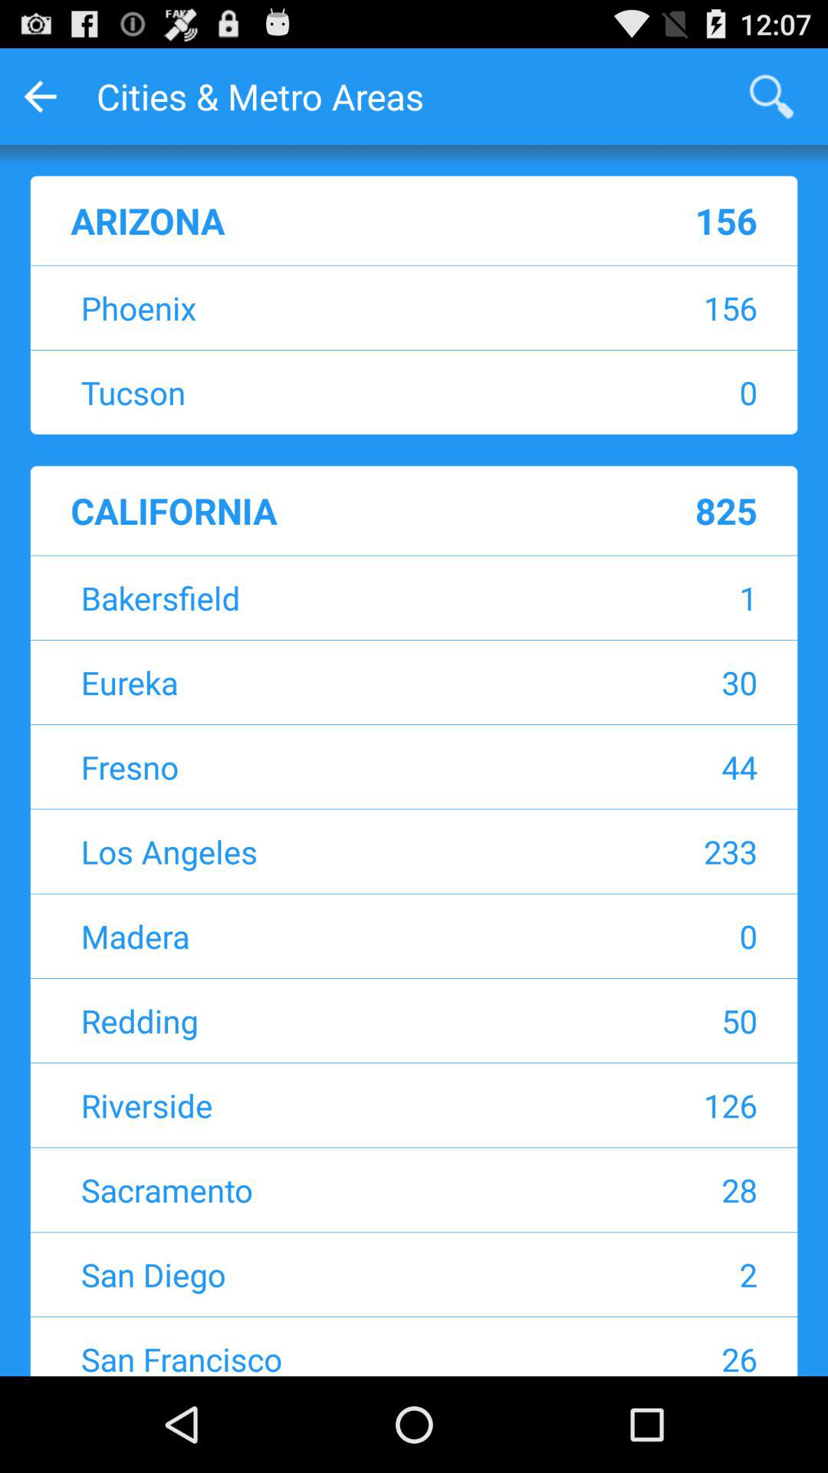 The height and width of the screenshot is (1473, 828). What do you see at coordinates (318, 1020) in the screenshot?
I see `click redding item` at bounding box center [318, 1020].